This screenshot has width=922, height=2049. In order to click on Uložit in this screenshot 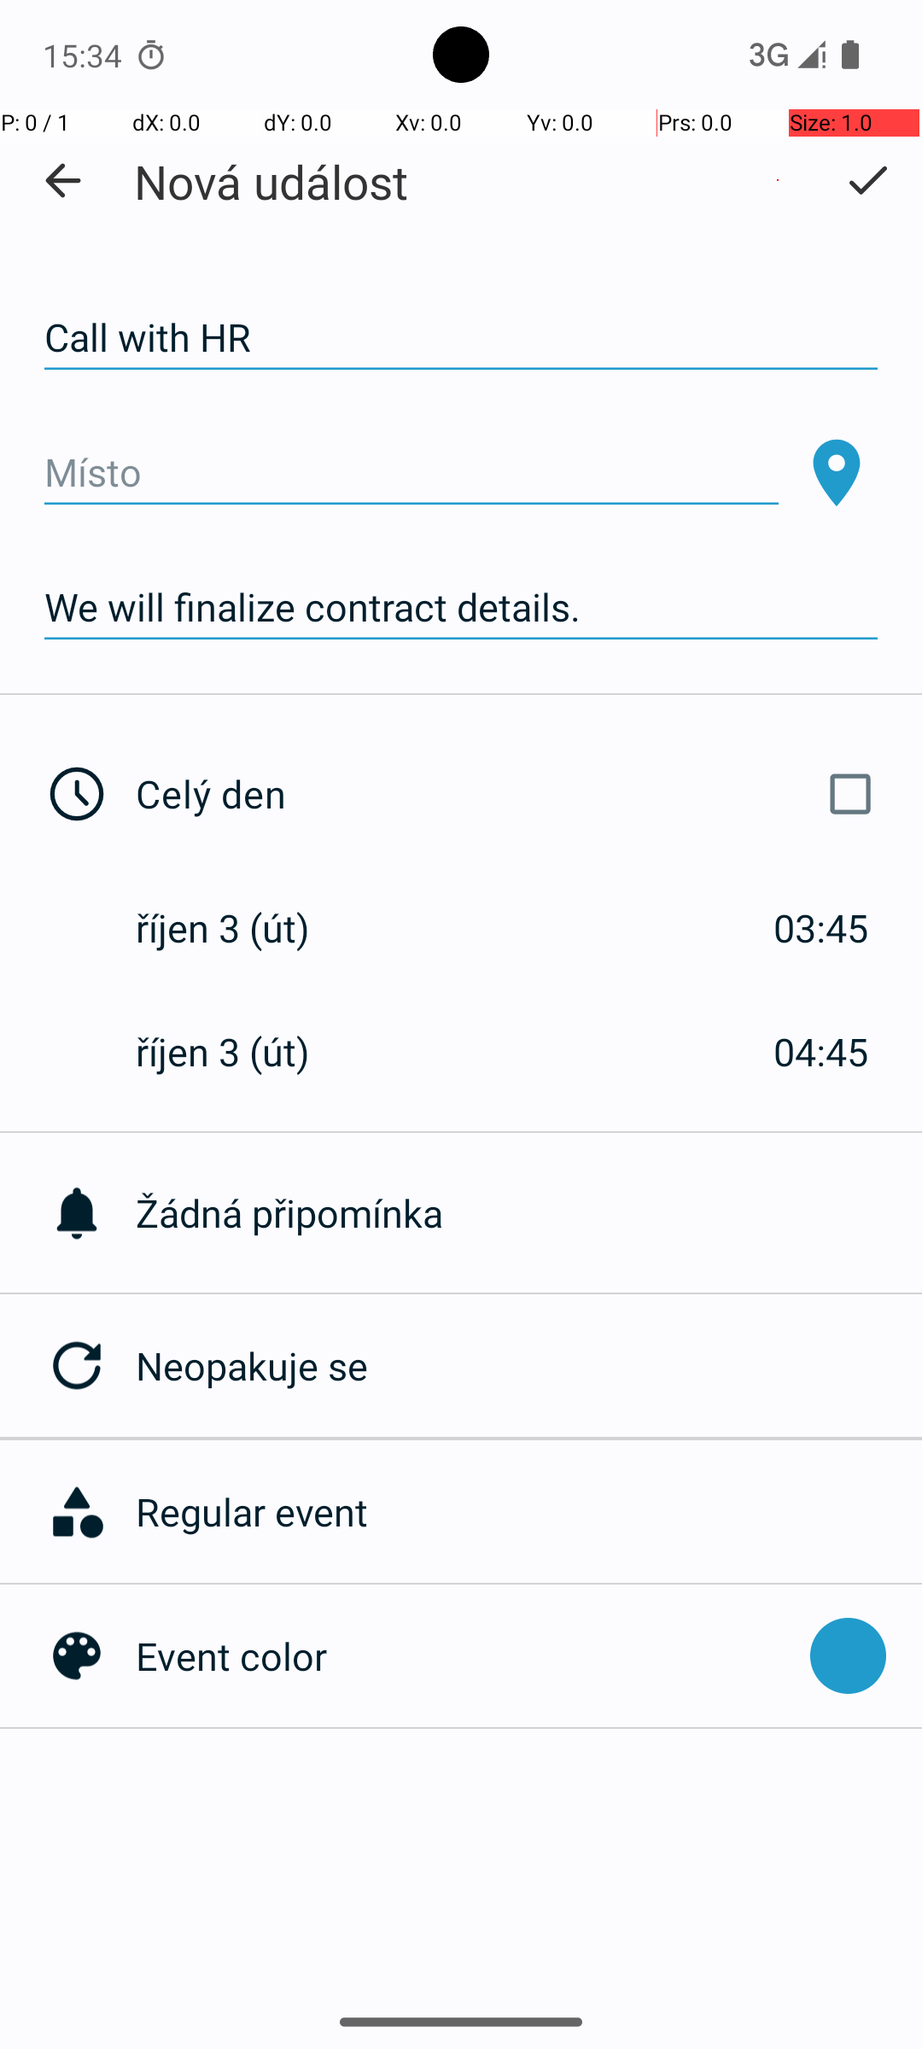, I will do `click(867, 180)`.